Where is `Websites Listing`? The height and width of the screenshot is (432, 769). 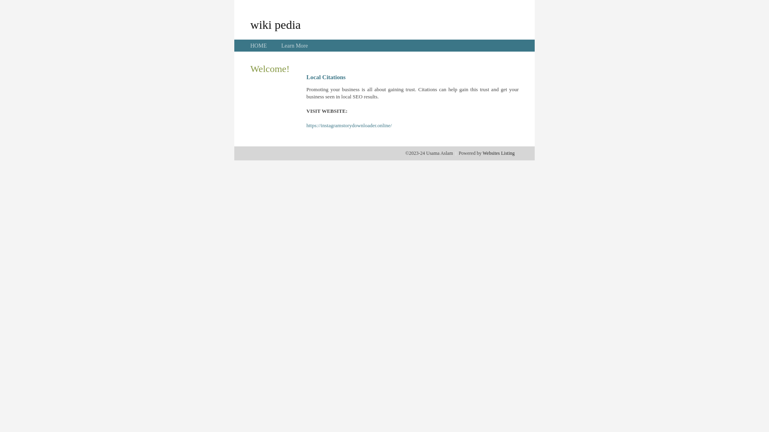 Websites Listing is located at coordinates (499, 153).